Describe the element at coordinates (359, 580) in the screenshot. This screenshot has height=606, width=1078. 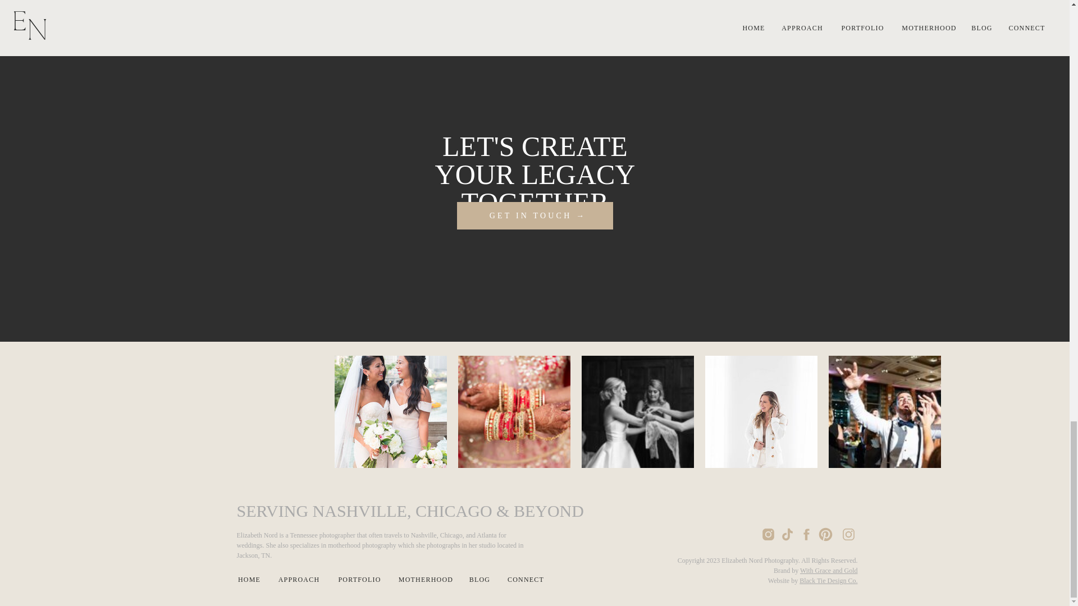
I see `PORTFOLIO` at that location.